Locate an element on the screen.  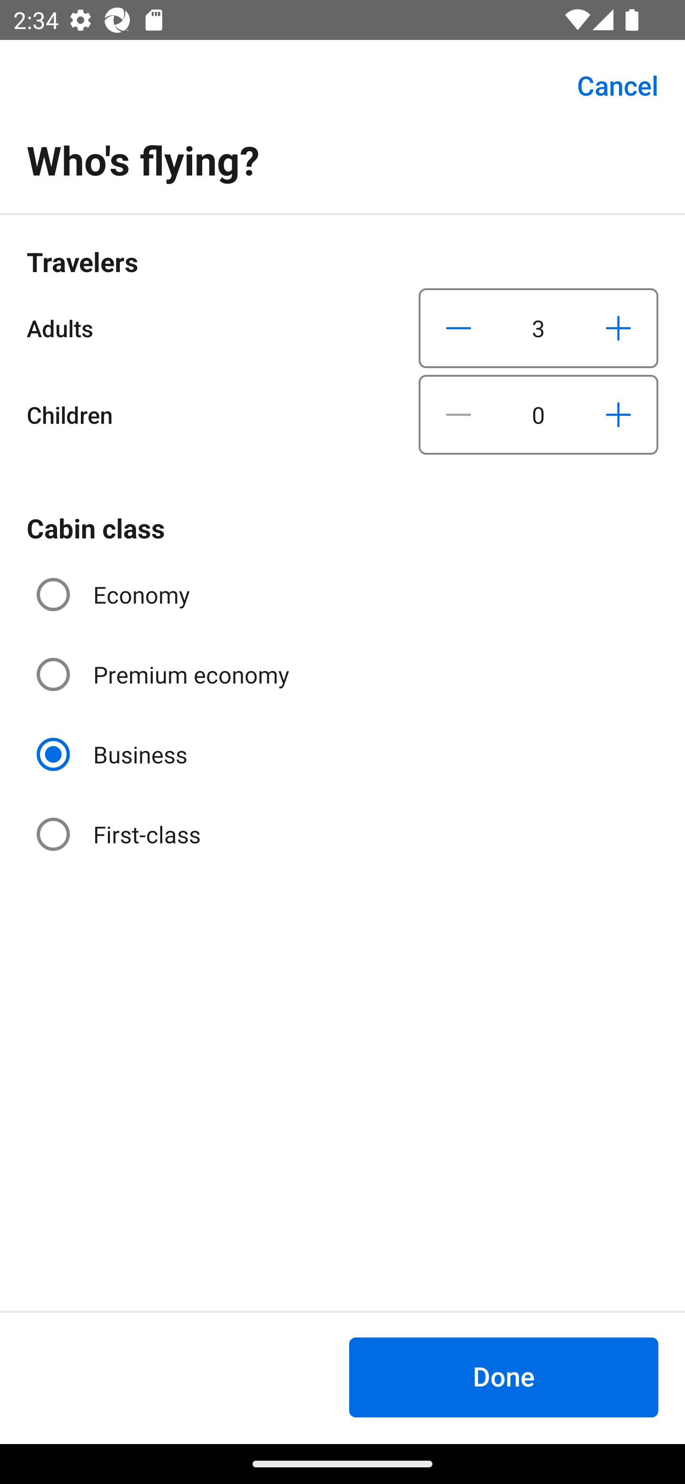
Cancel is located at coordinates (607, 86).